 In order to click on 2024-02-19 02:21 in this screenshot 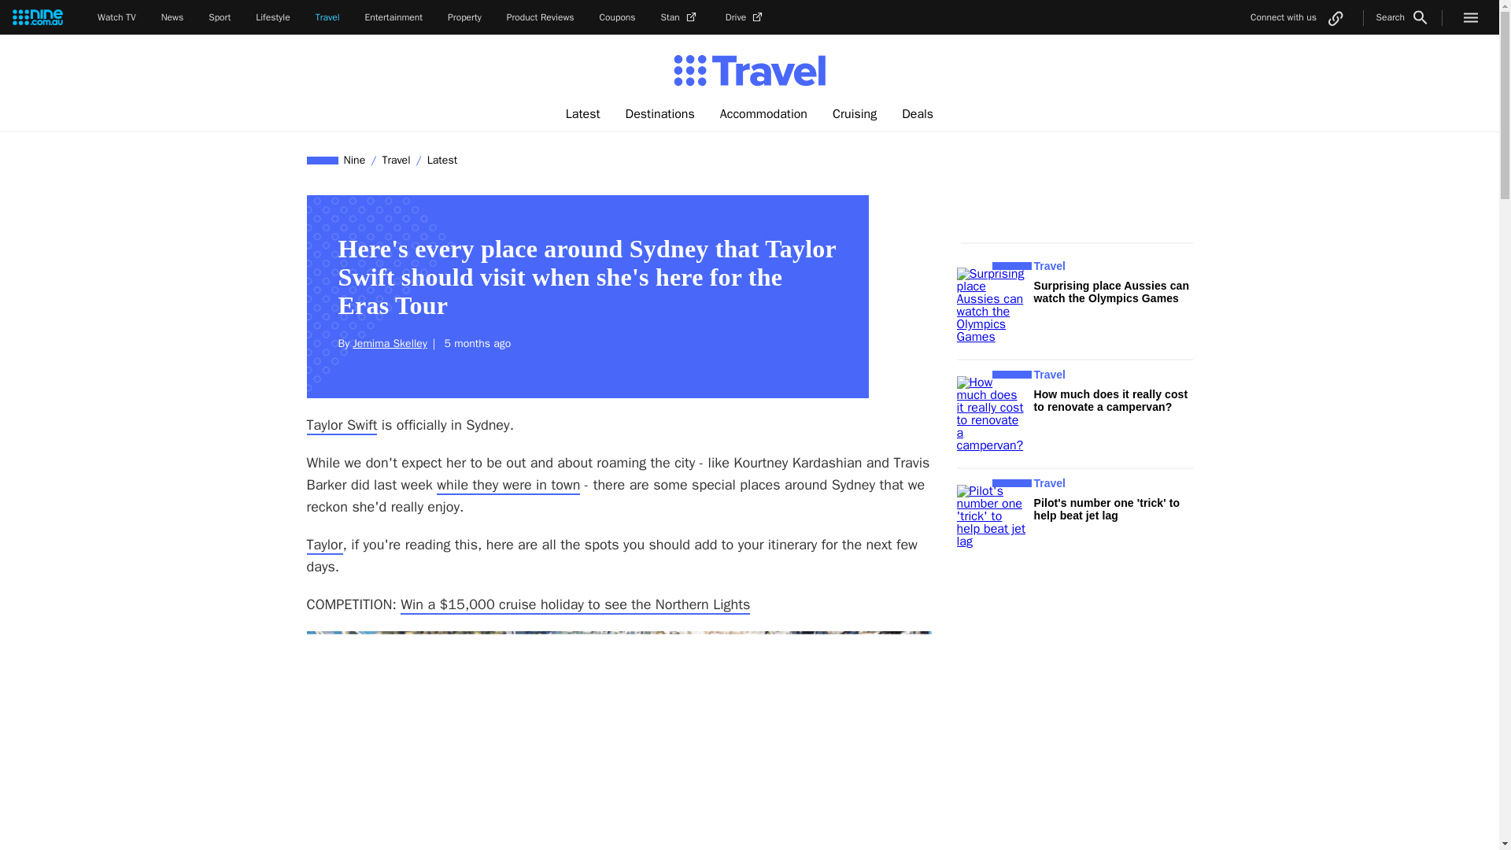, I will do `click(475, 343)`.